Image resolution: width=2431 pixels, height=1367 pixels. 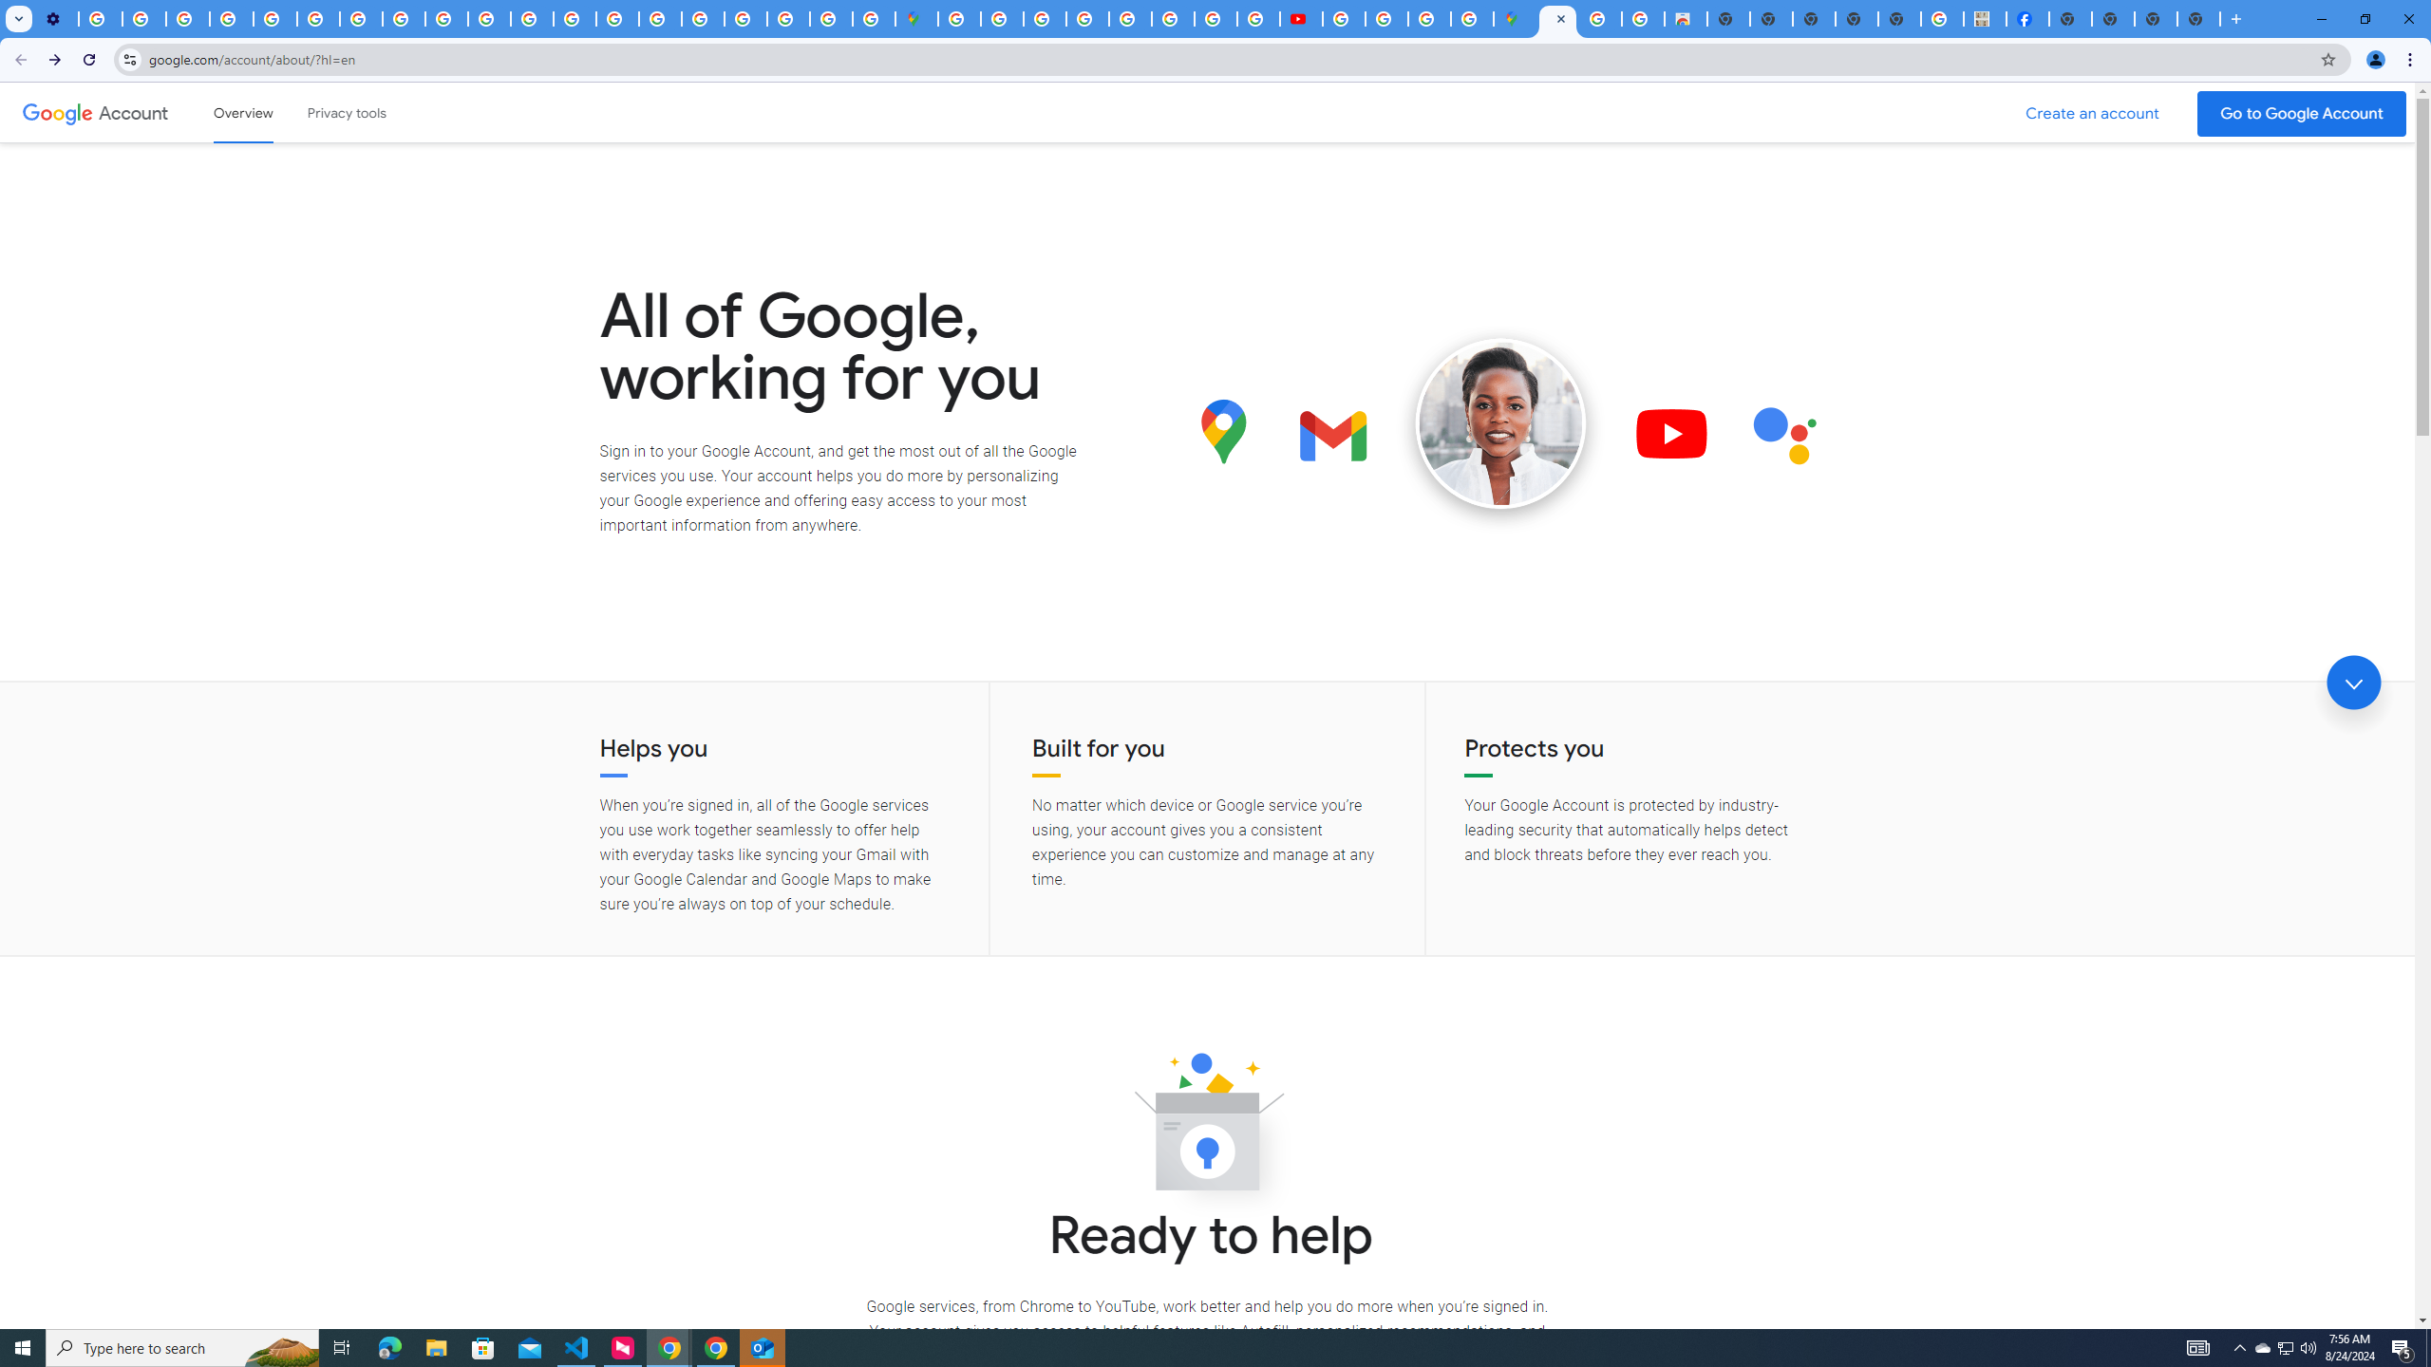 I want to click on How Chrome protects your passwords - Google Chrome Help, so click(x=1344, y=19).